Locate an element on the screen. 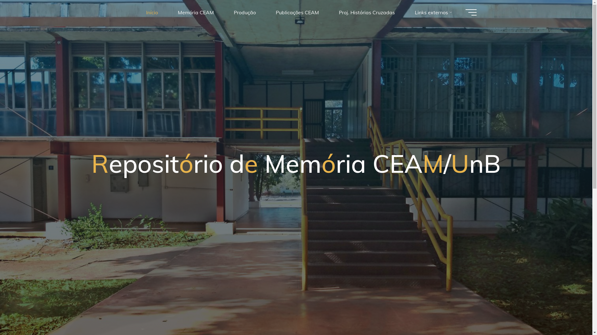 The image size is (597, 335). Ler mais is located at coordinates (296, 297).